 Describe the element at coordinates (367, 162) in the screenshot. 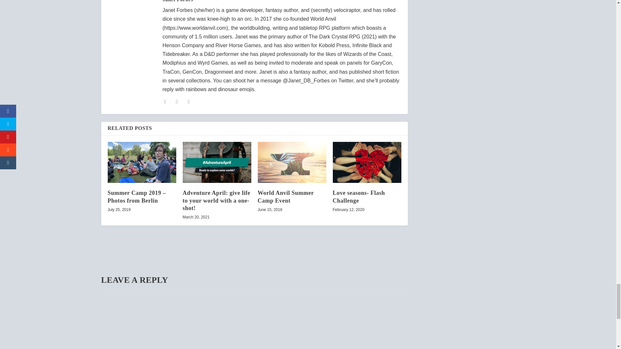

I see `Love seasons- Flash Challenge` at that location.